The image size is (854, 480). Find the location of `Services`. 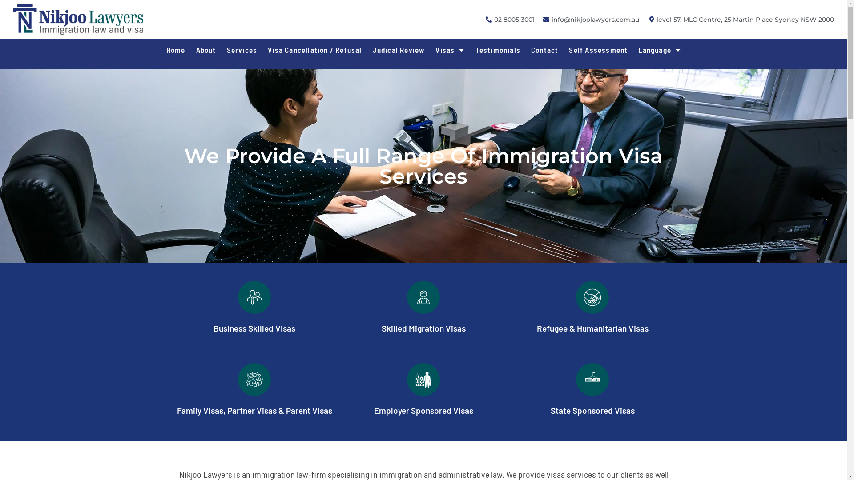

Services is located at coordinates (242, 50).